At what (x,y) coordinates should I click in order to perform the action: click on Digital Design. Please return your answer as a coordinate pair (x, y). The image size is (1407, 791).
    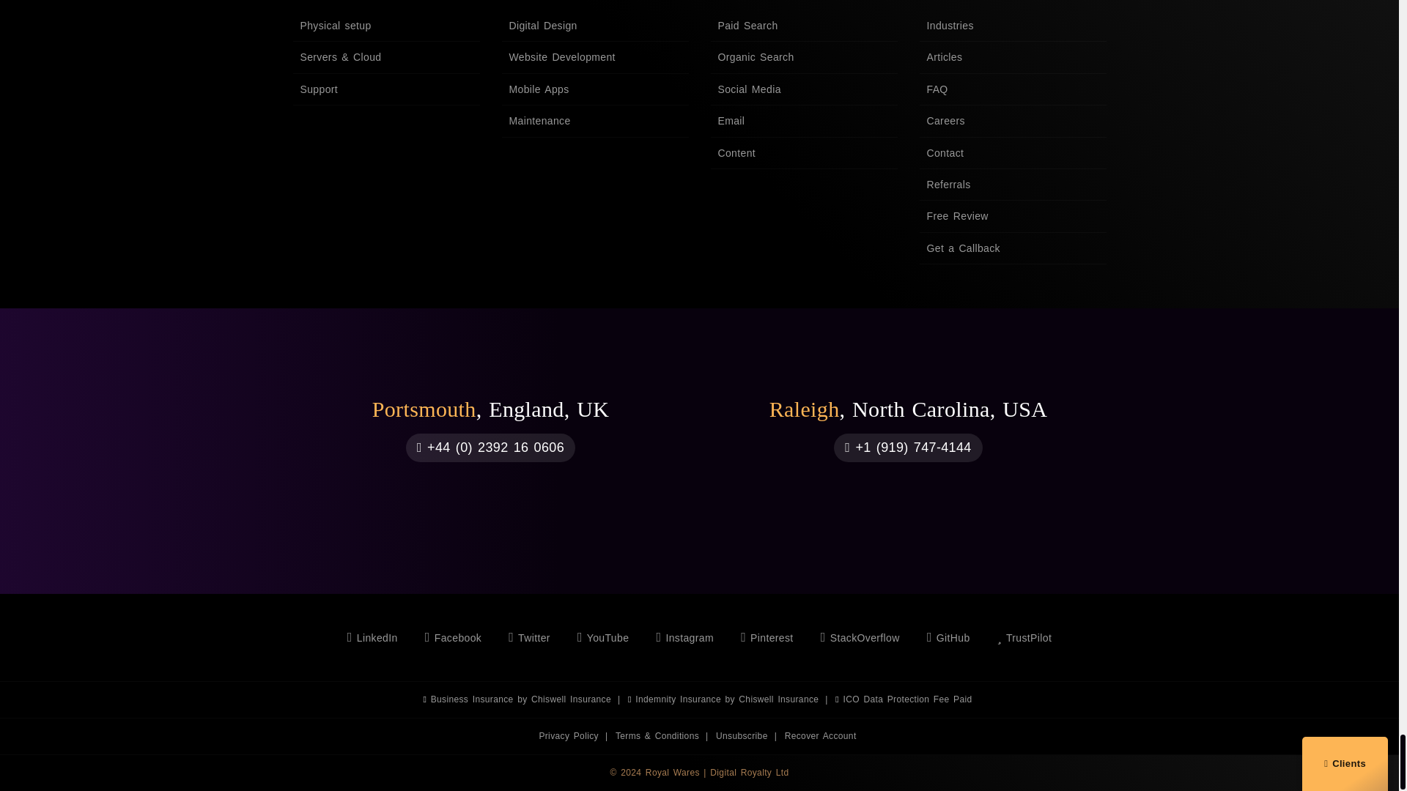
    Looking at the image, I should click on (594, 26).